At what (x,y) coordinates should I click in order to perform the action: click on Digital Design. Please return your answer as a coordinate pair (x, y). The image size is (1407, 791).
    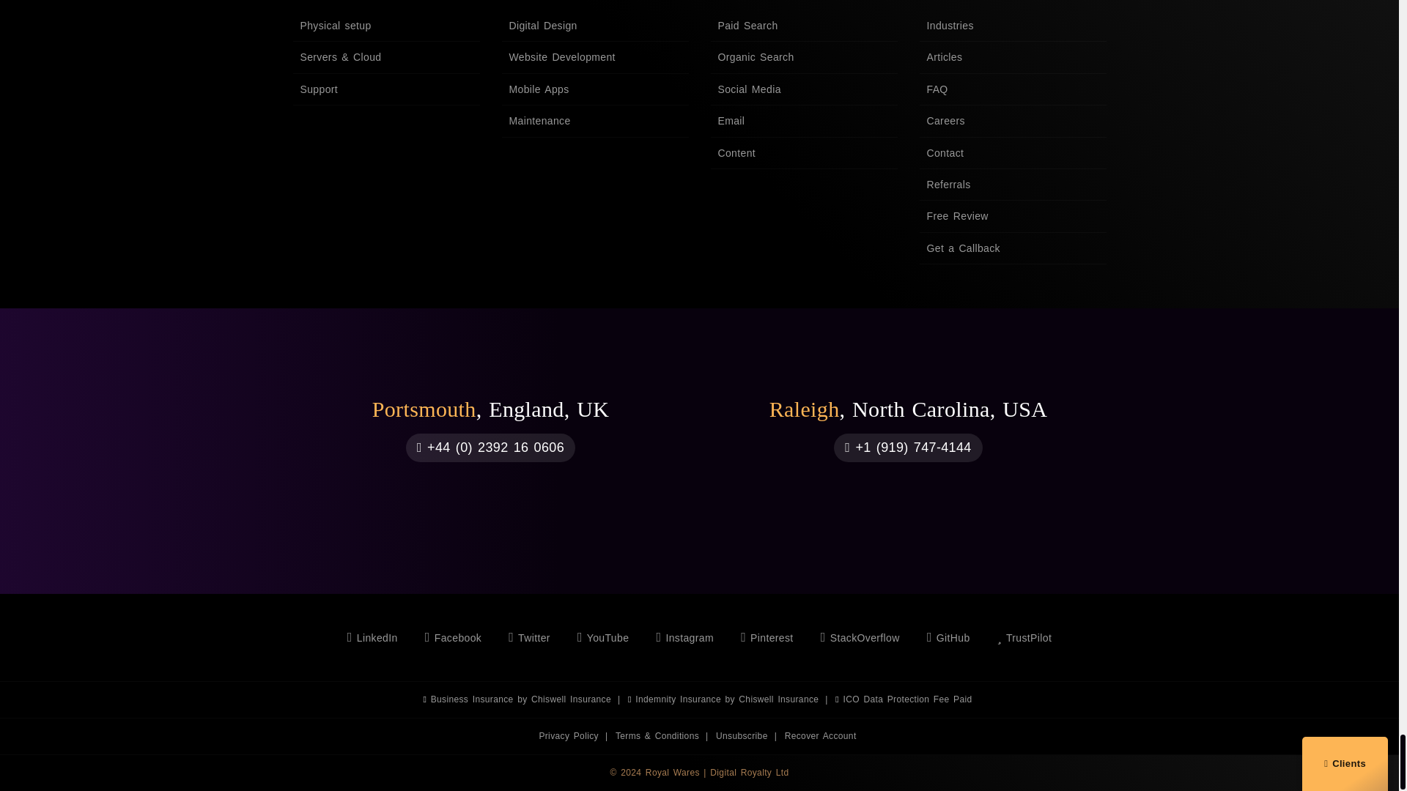
    Looking at the image, I should click on (594, 26).